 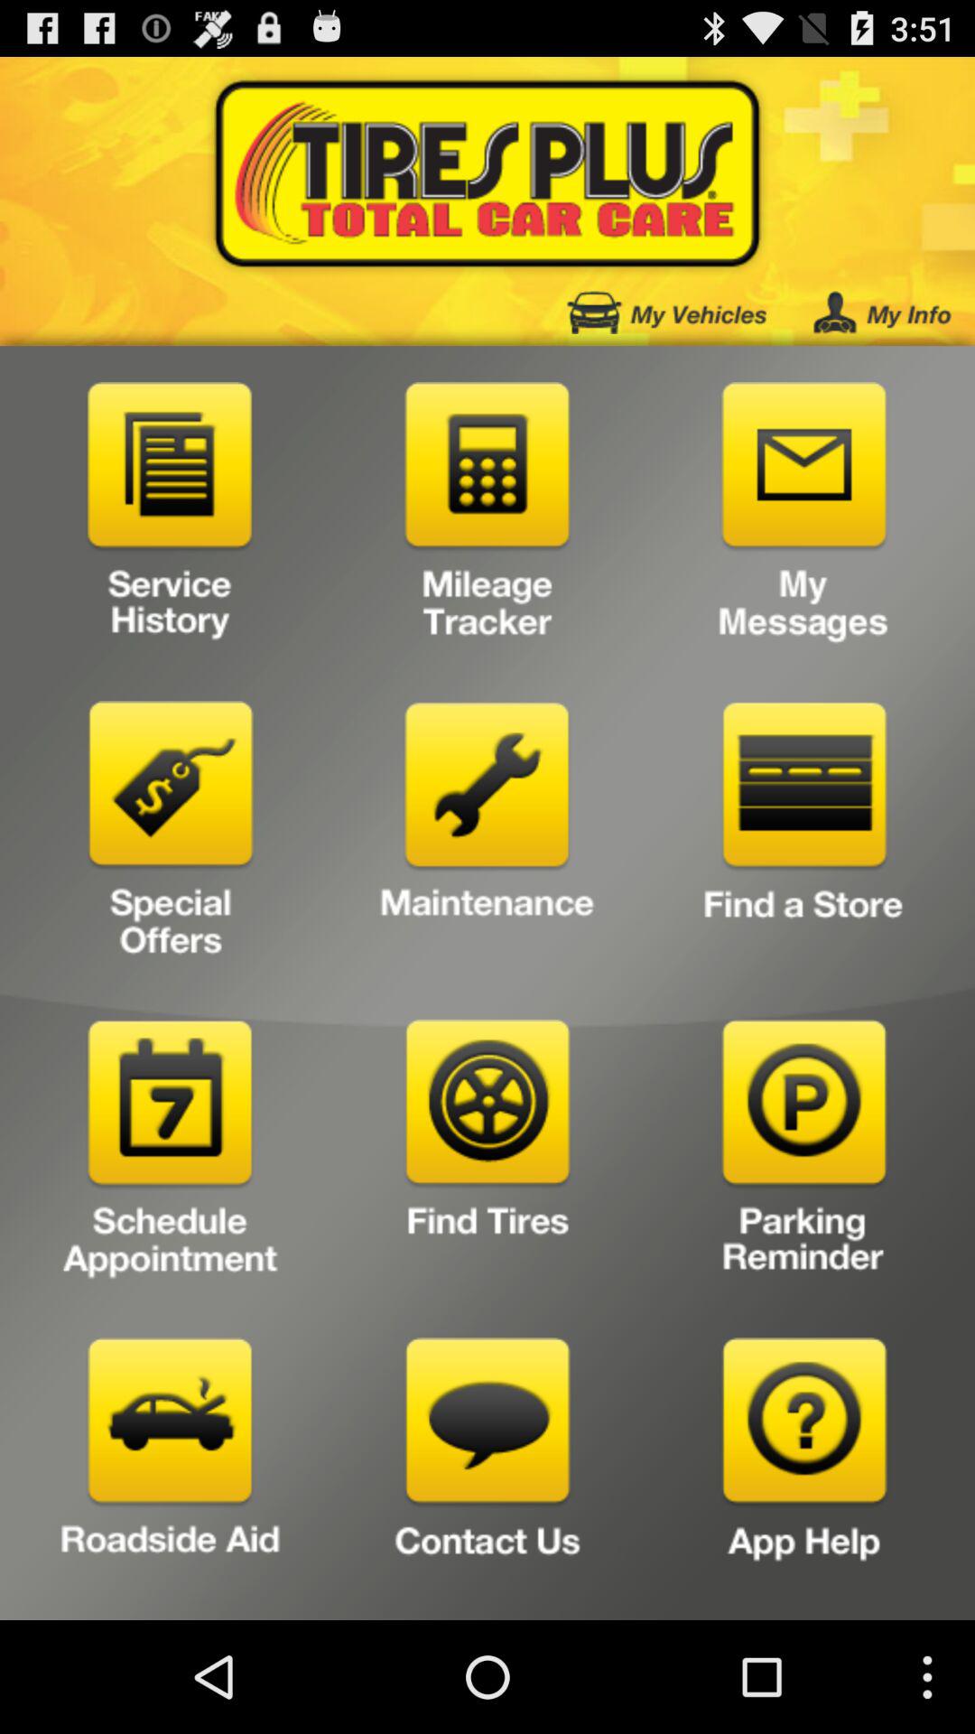 I want to click on add your vehicles, so click(x=666, y=312).